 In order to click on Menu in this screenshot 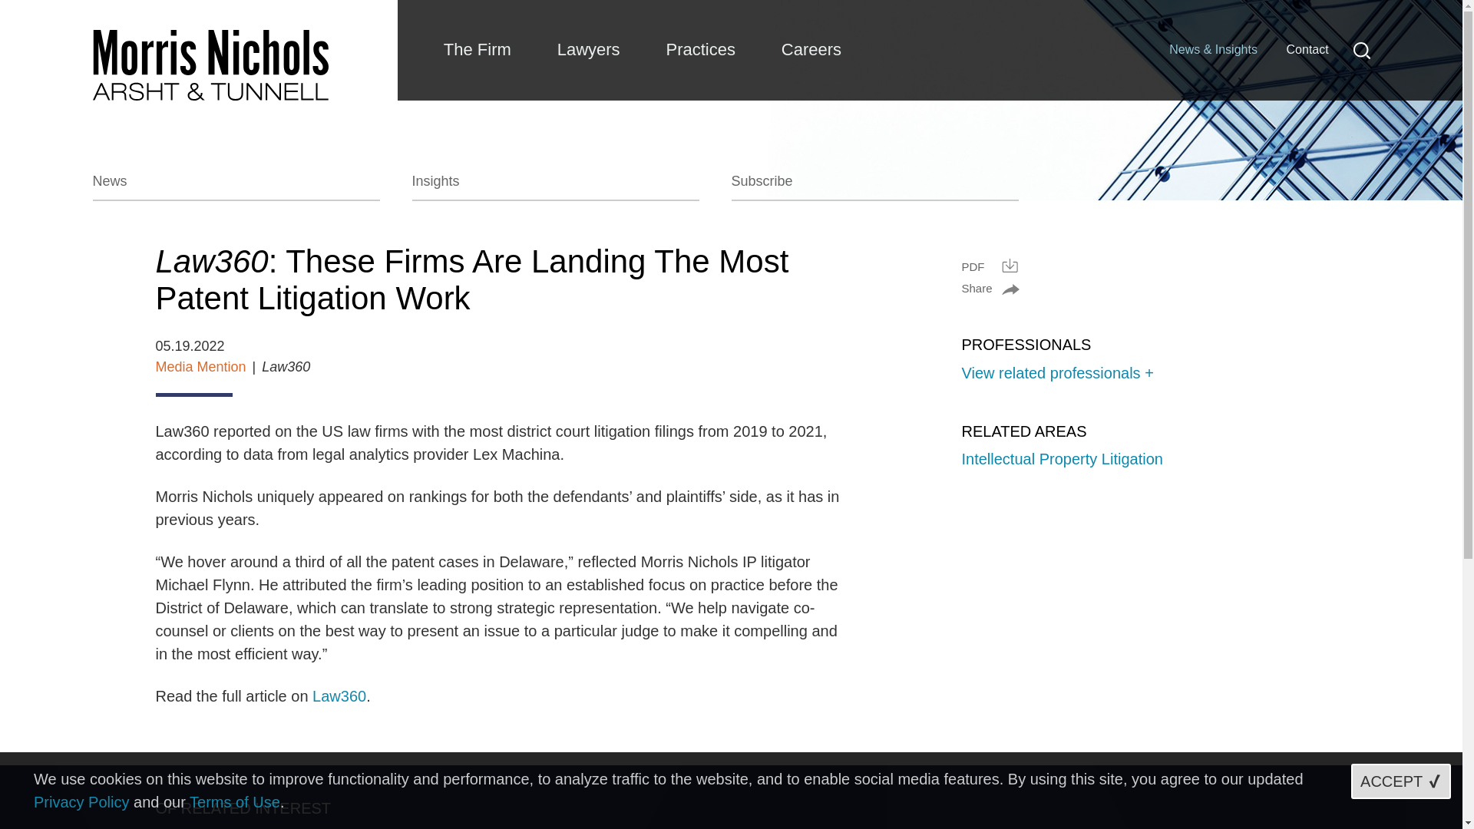, I will do `click(682, 19)`.